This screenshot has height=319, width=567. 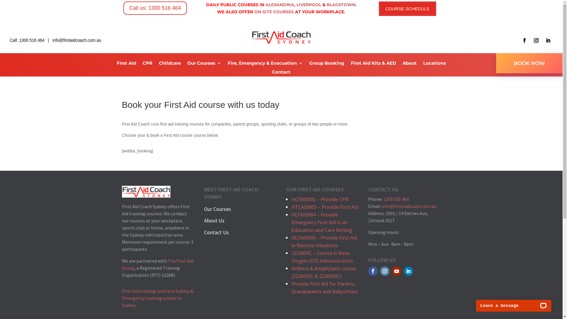 I want to click on Follow on Youtube, so click(x=397, y=271).